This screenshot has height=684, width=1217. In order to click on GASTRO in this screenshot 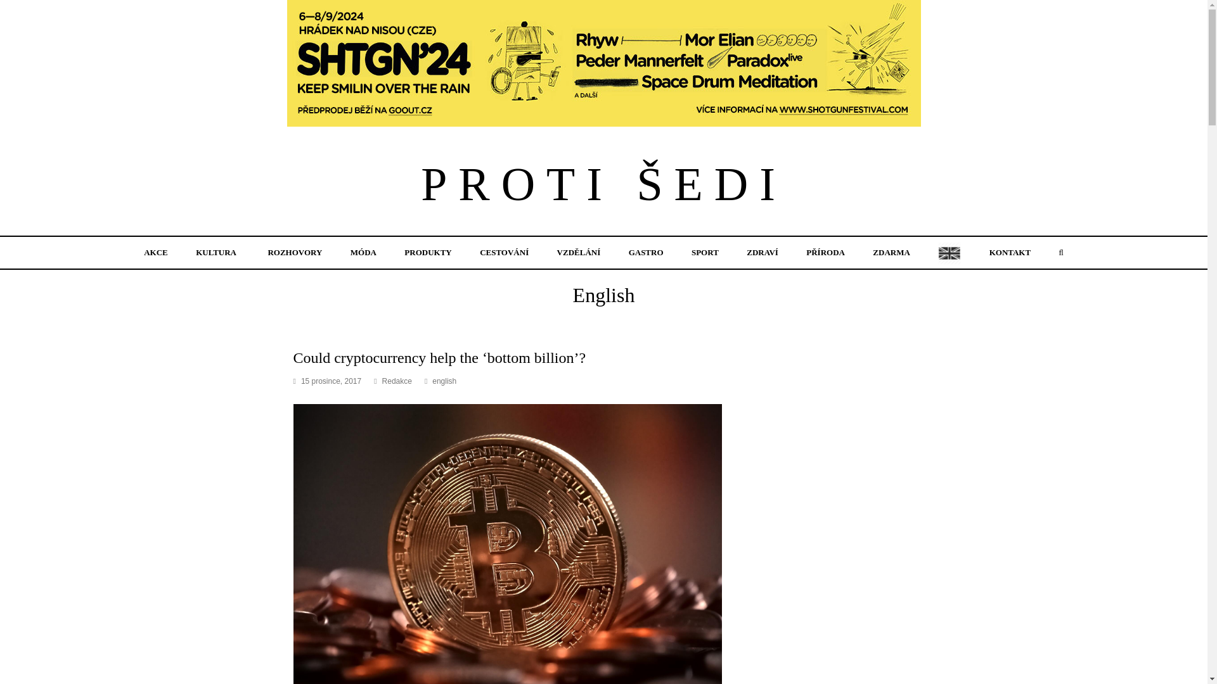, I will do `click(646, 252)`.